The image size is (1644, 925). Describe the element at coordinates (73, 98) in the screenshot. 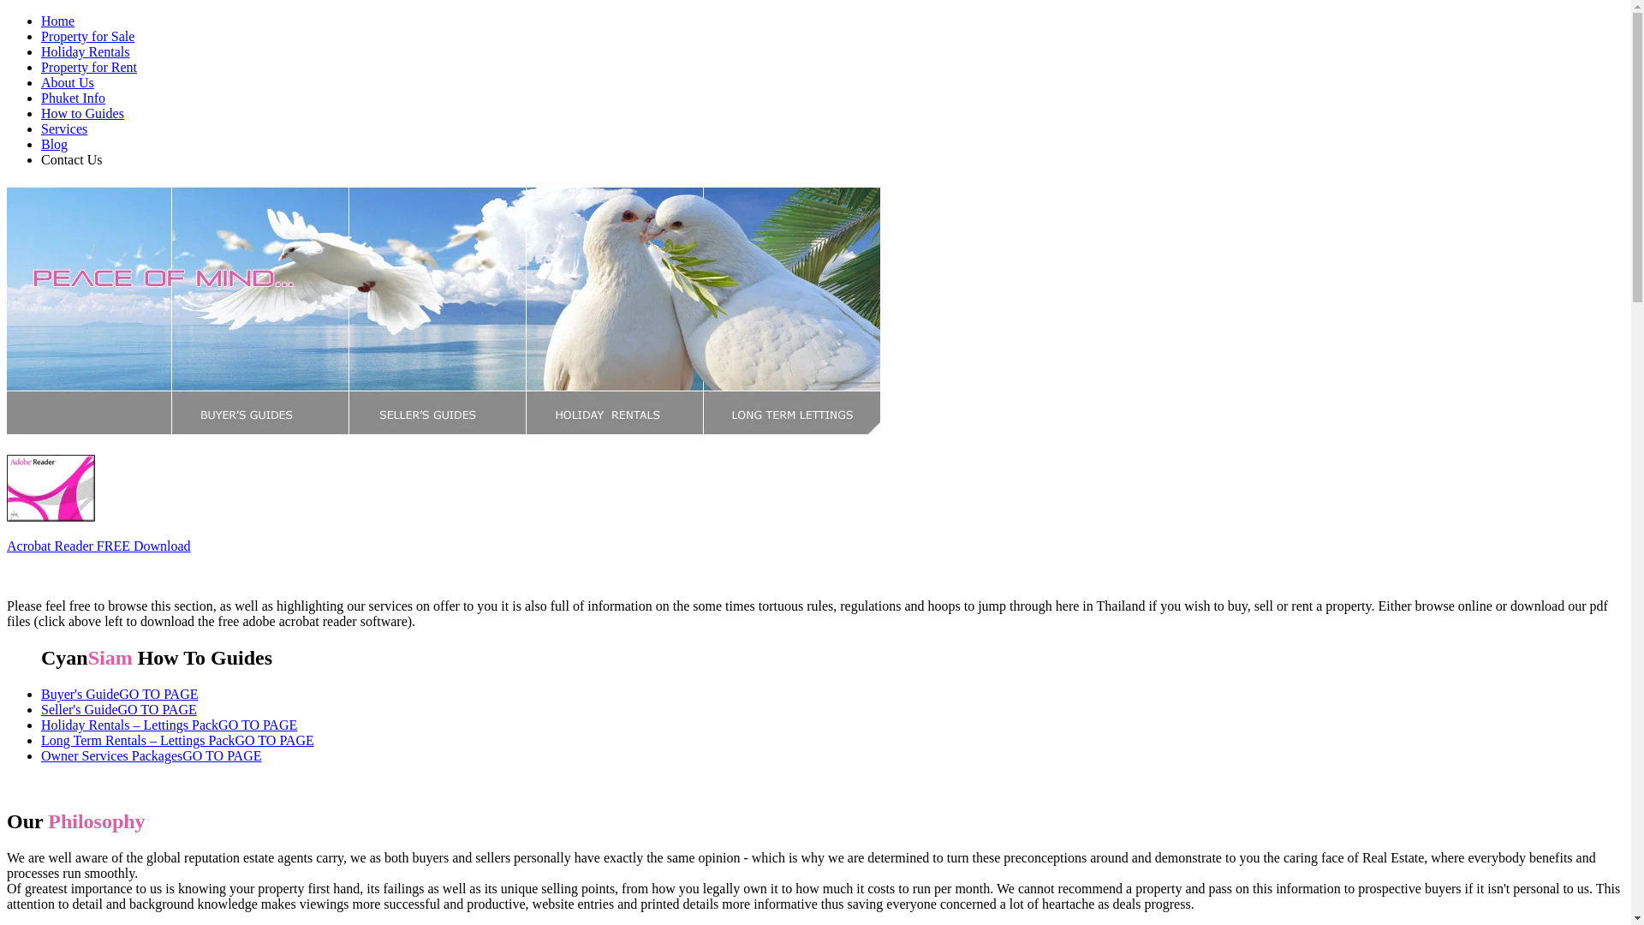

I see `Phuket Info` at that location.